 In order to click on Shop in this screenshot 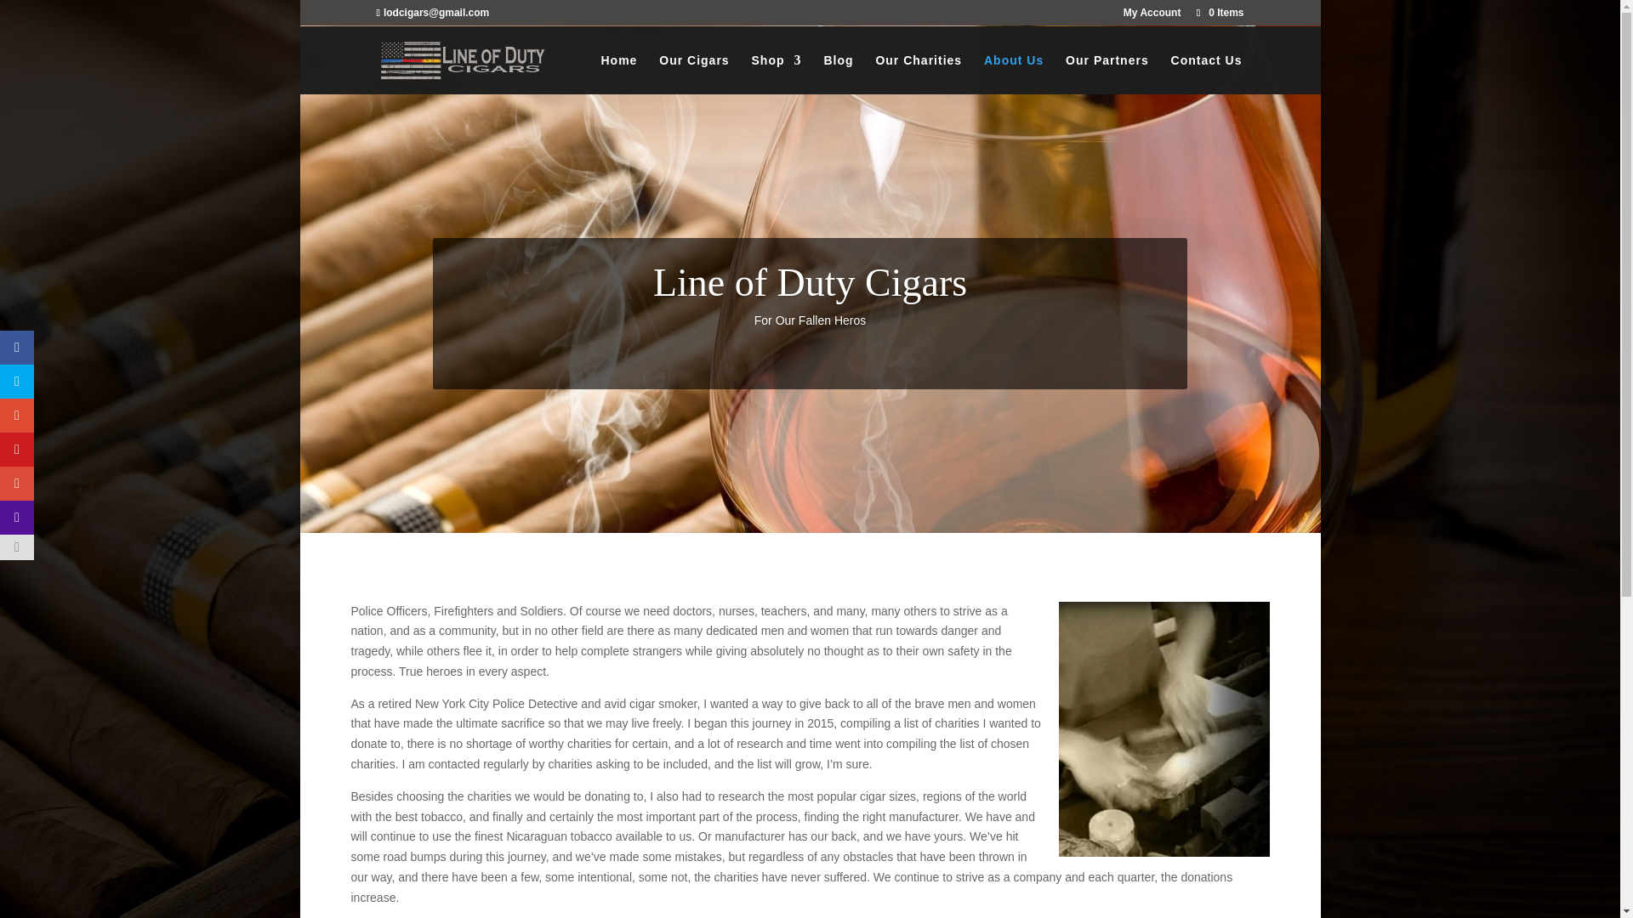, I will do `click(776, 74)`.